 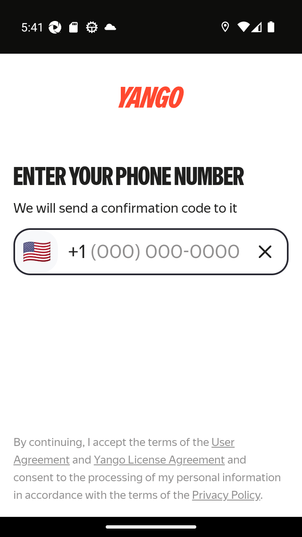 I want to click on 🇺🇸, so click(x=37, y=252).